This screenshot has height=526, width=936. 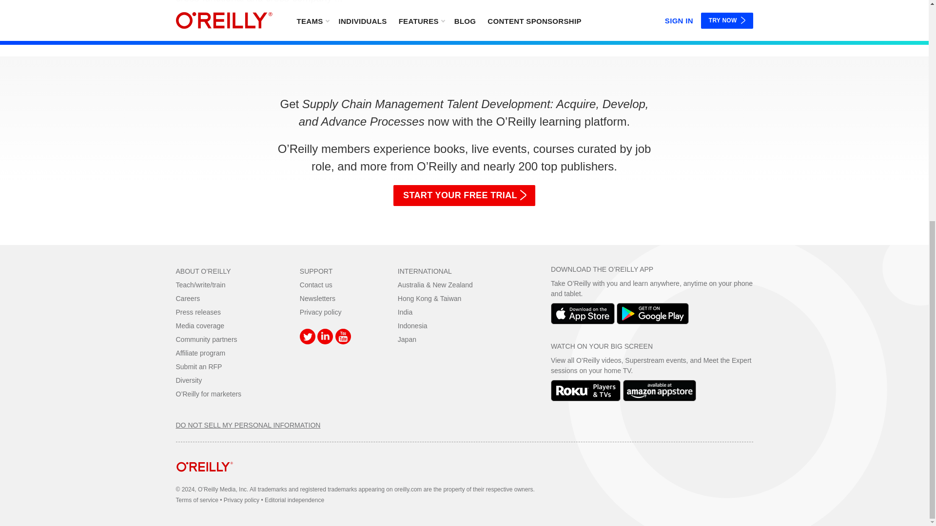 I want to click on Community partners, so click(x=206, y=339).